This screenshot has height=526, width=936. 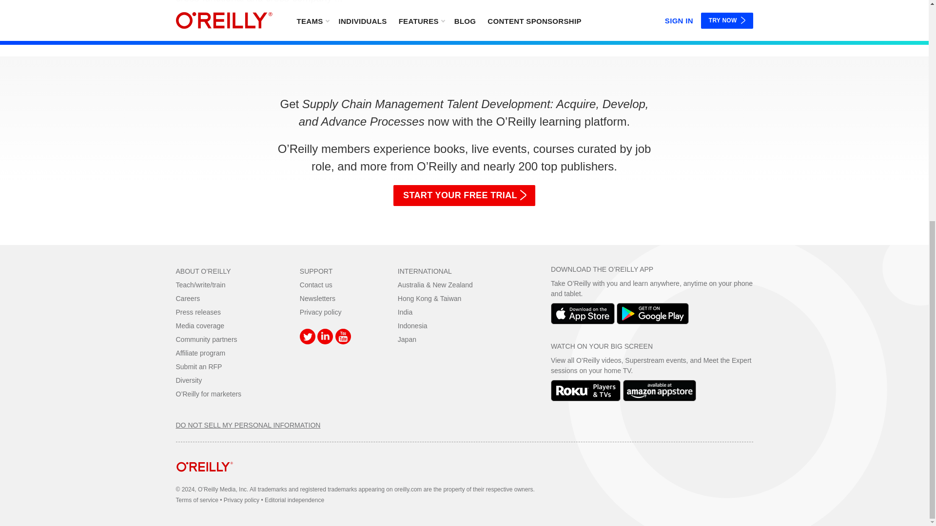 I want to click on Community partners, so click(x=206, y=339).